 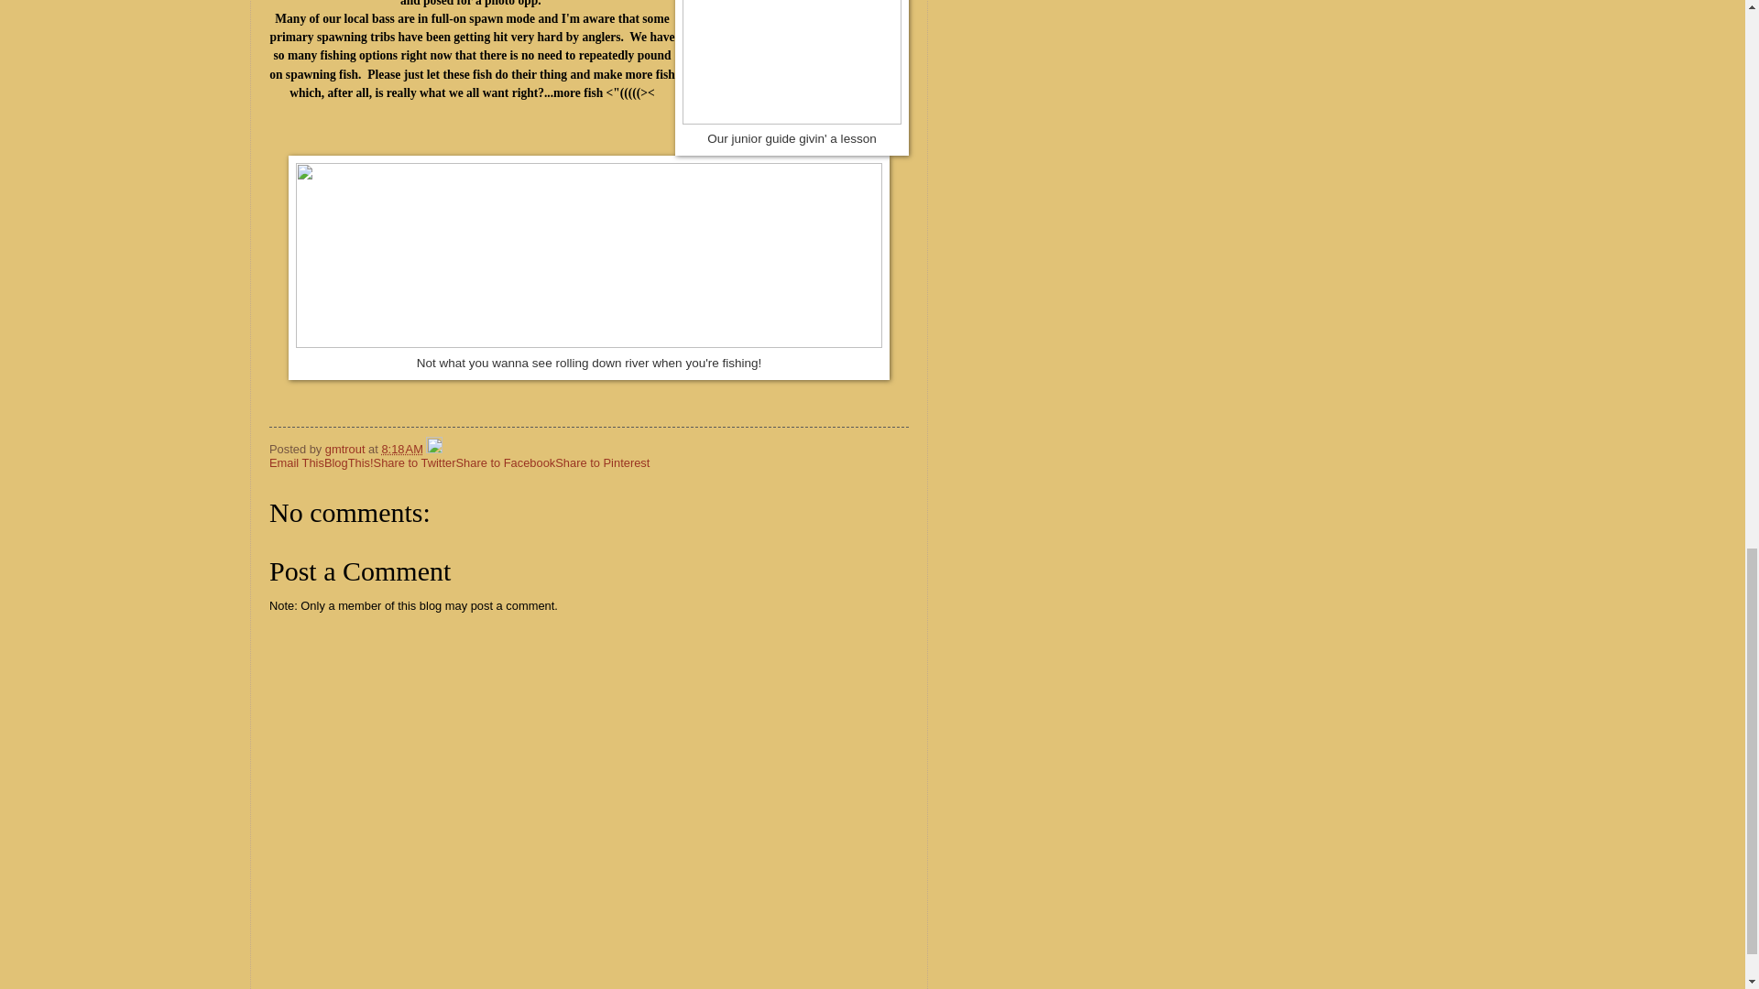 I want to click on permanent link, so click(x=401, y=449).